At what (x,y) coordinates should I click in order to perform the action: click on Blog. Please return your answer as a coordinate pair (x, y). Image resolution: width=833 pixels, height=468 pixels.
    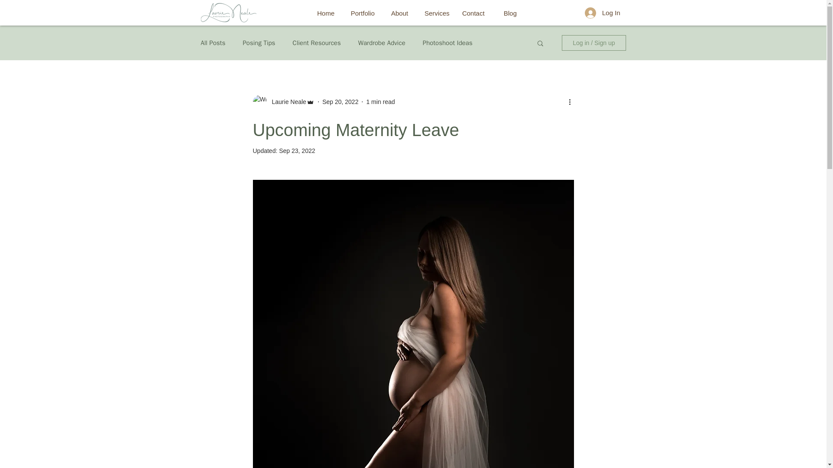
    Looking at the image, I should click on (510, 13).